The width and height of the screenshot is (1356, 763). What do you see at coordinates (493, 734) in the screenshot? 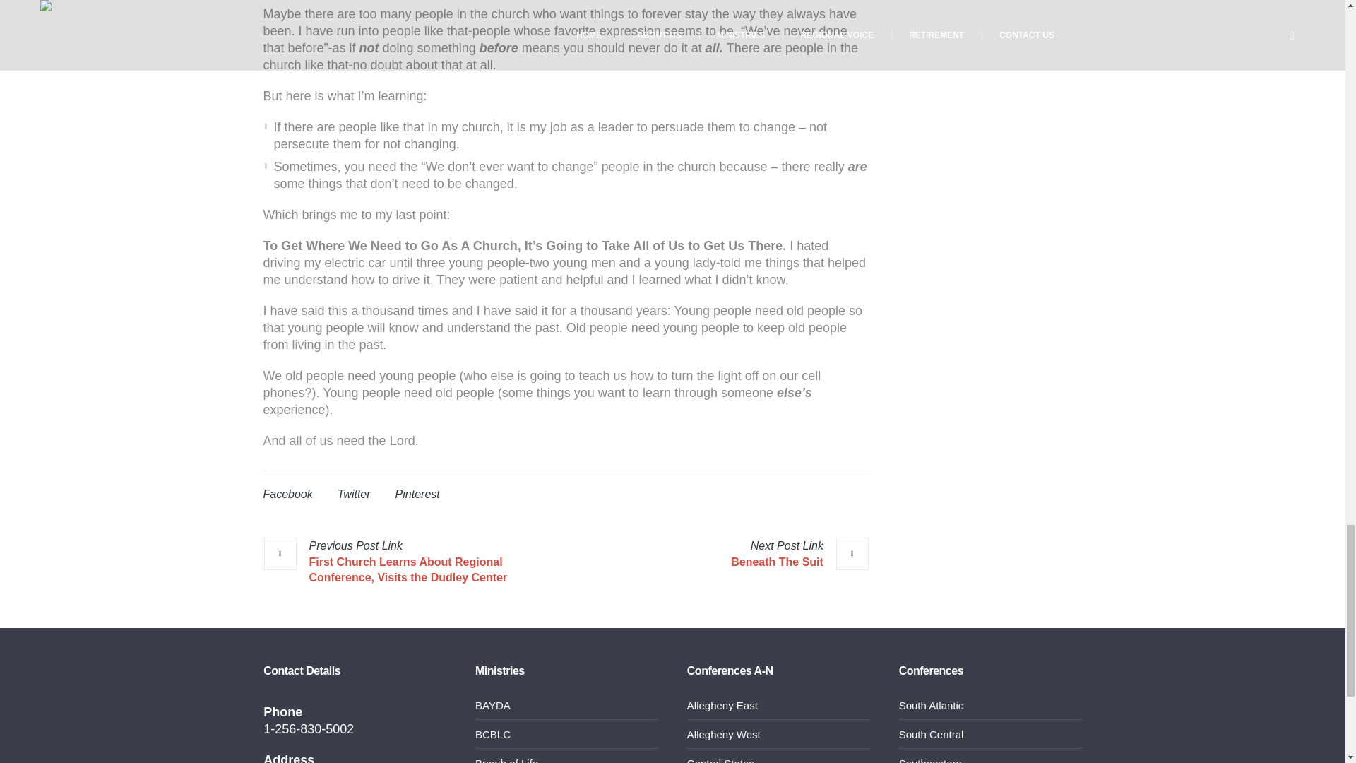
I see `BCBLC` at bounding box center [493, 734].